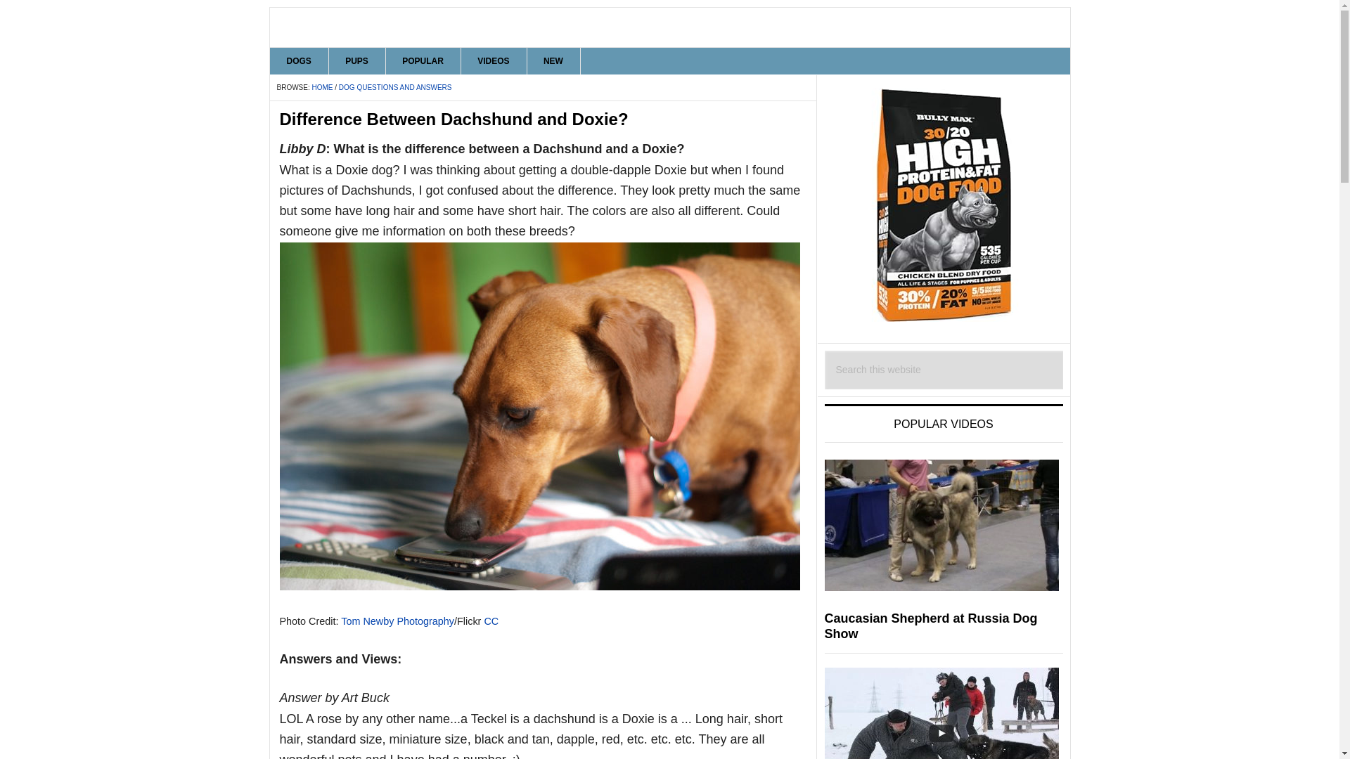 This screenshot has height=759, width=1350. I want to click on POPULAR, so click(423, 60).